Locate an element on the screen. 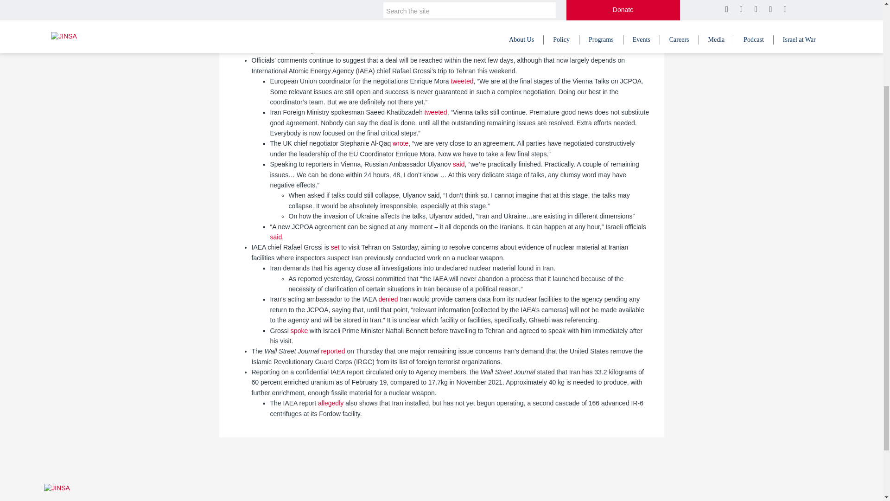 This screenshot has width=890, height=501. reported is located at coordinates (333, 351).